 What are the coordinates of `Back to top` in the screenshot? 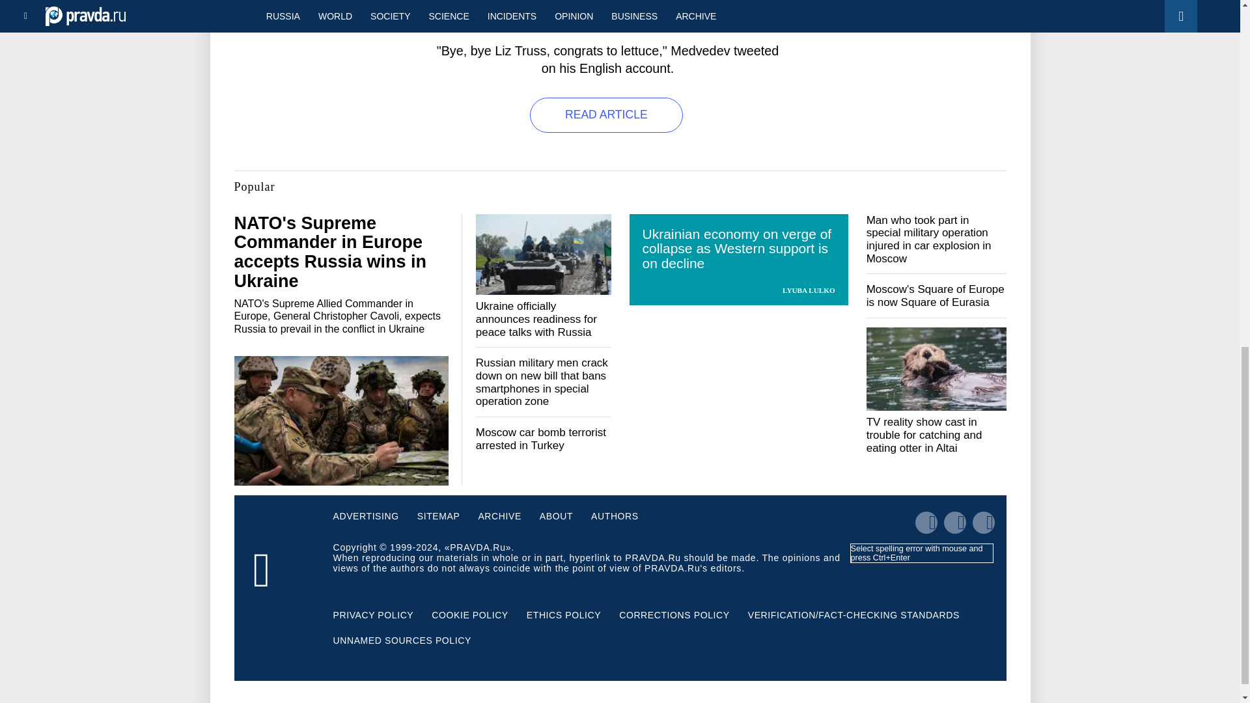 It's located at (1217, 68).